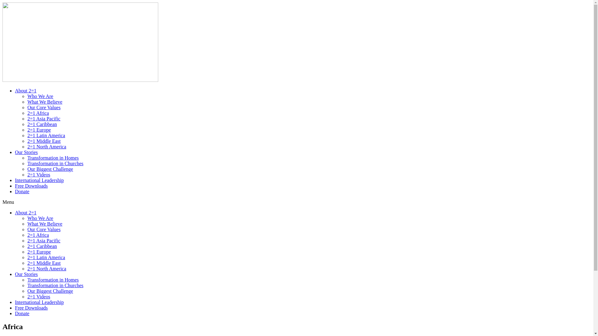 This screenshot has height=336, width=598. What do you see at coordinates (42, 124) in the screenshot?
I see `2=1 Caribbean` at bounding box center [42, 124].